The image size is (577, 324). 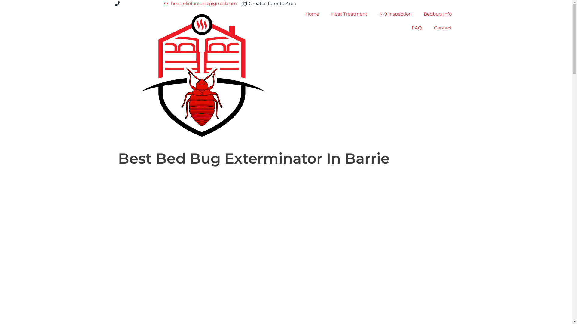 I want to click on FAQ, so click(x=417, y=28).